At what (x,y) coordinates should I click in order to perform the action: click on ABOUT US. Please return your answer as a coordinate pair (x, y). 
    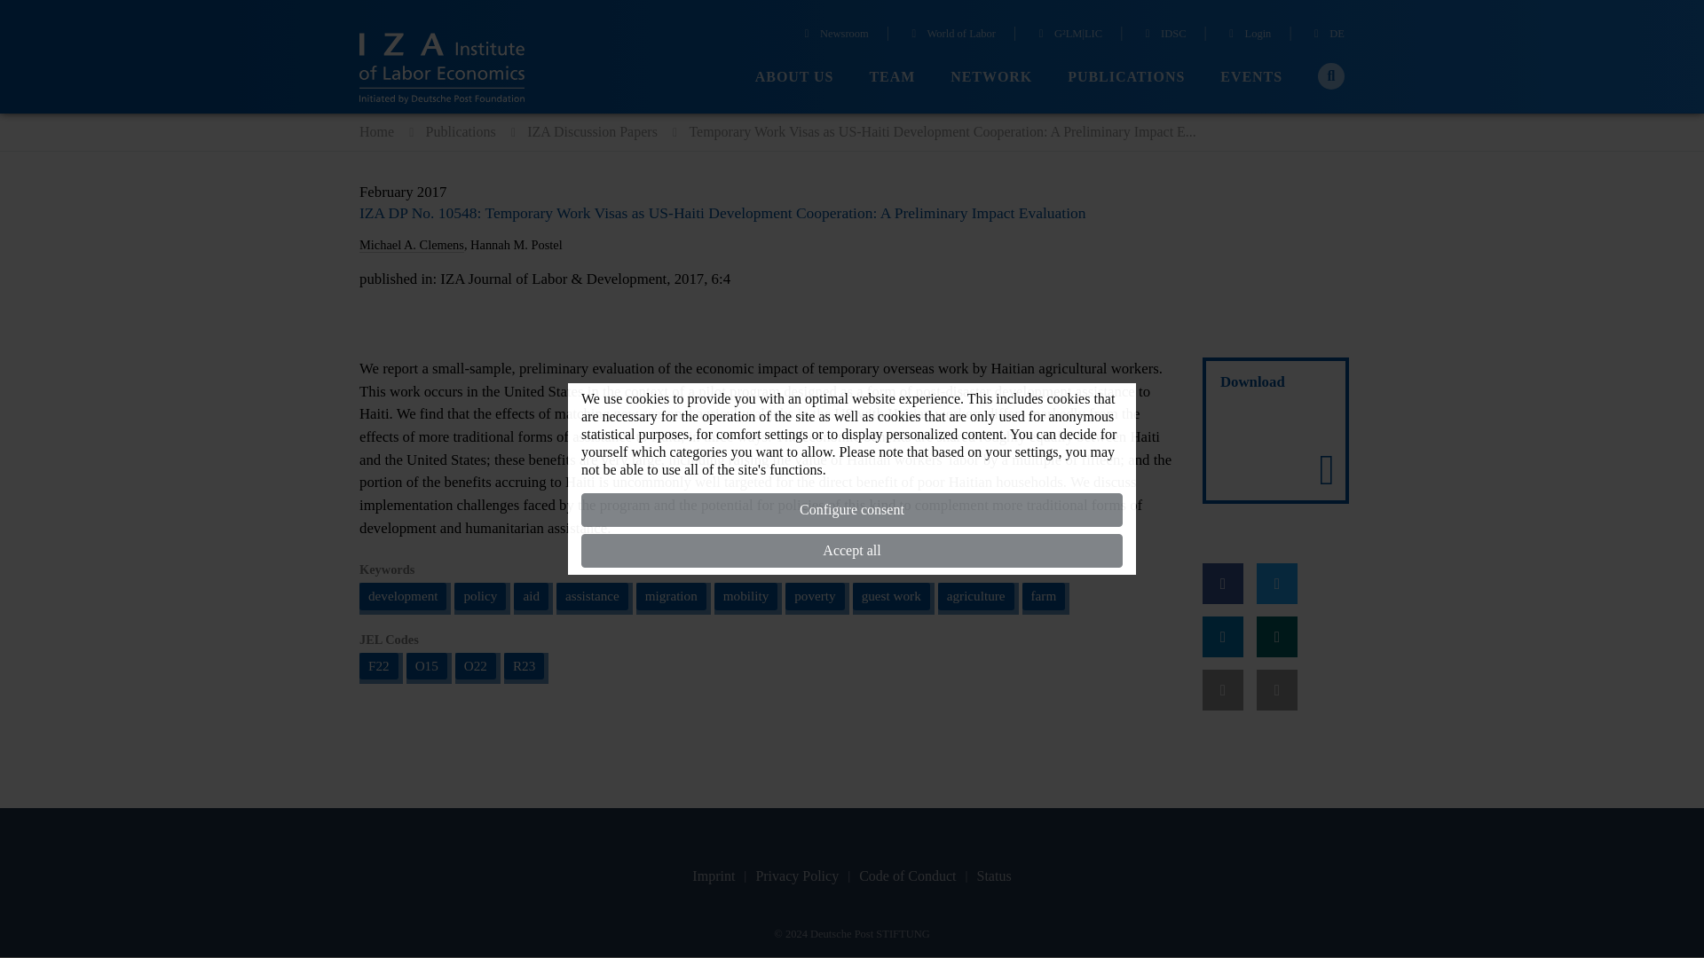
    Looking at the image, I should click on (794, 77).